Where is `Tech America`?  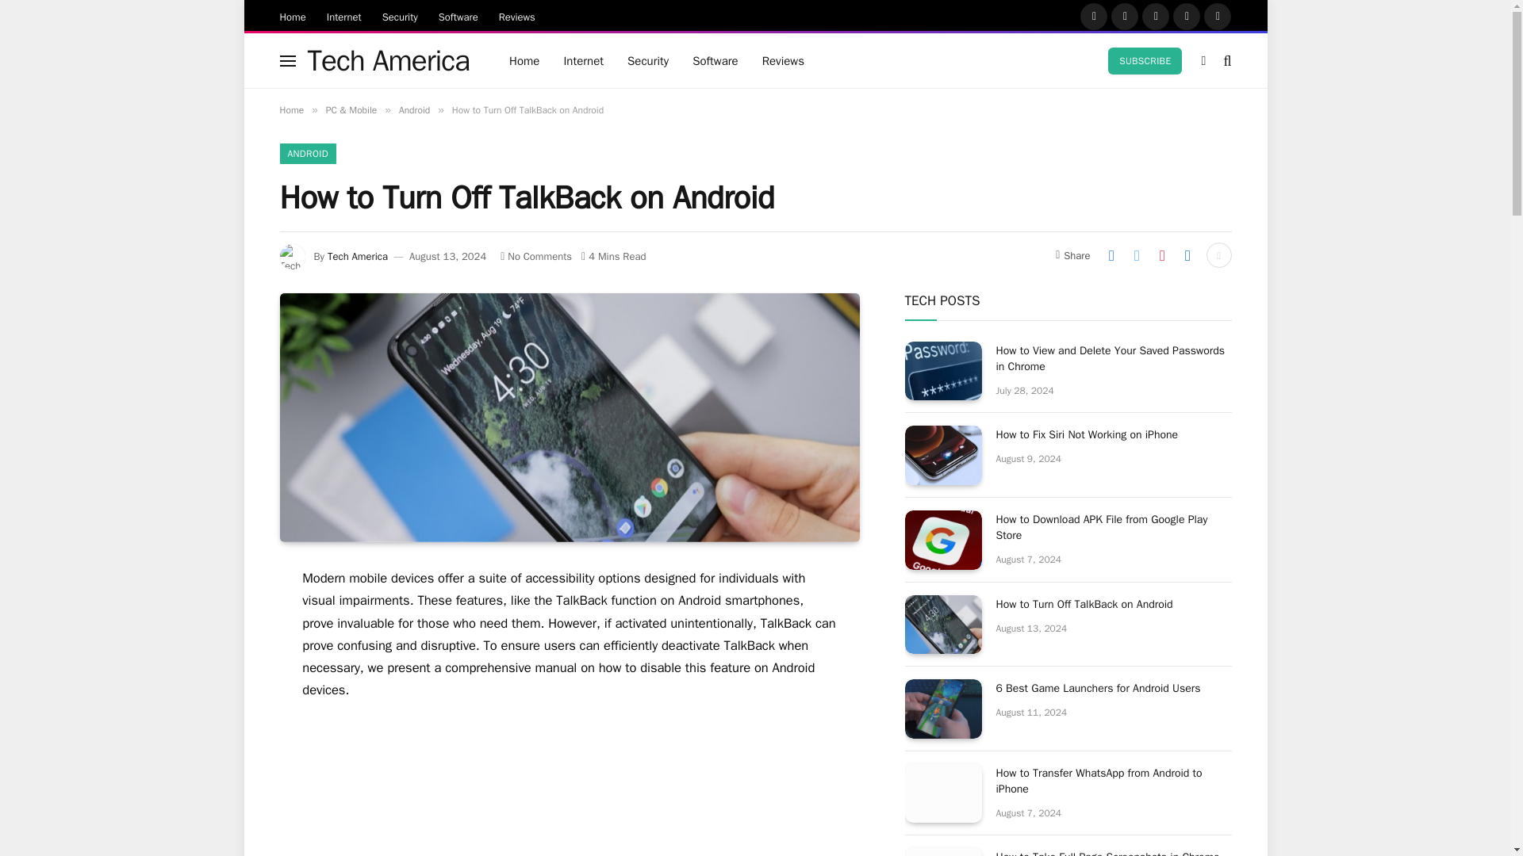 Tech America is located at coordinates (389, 60).